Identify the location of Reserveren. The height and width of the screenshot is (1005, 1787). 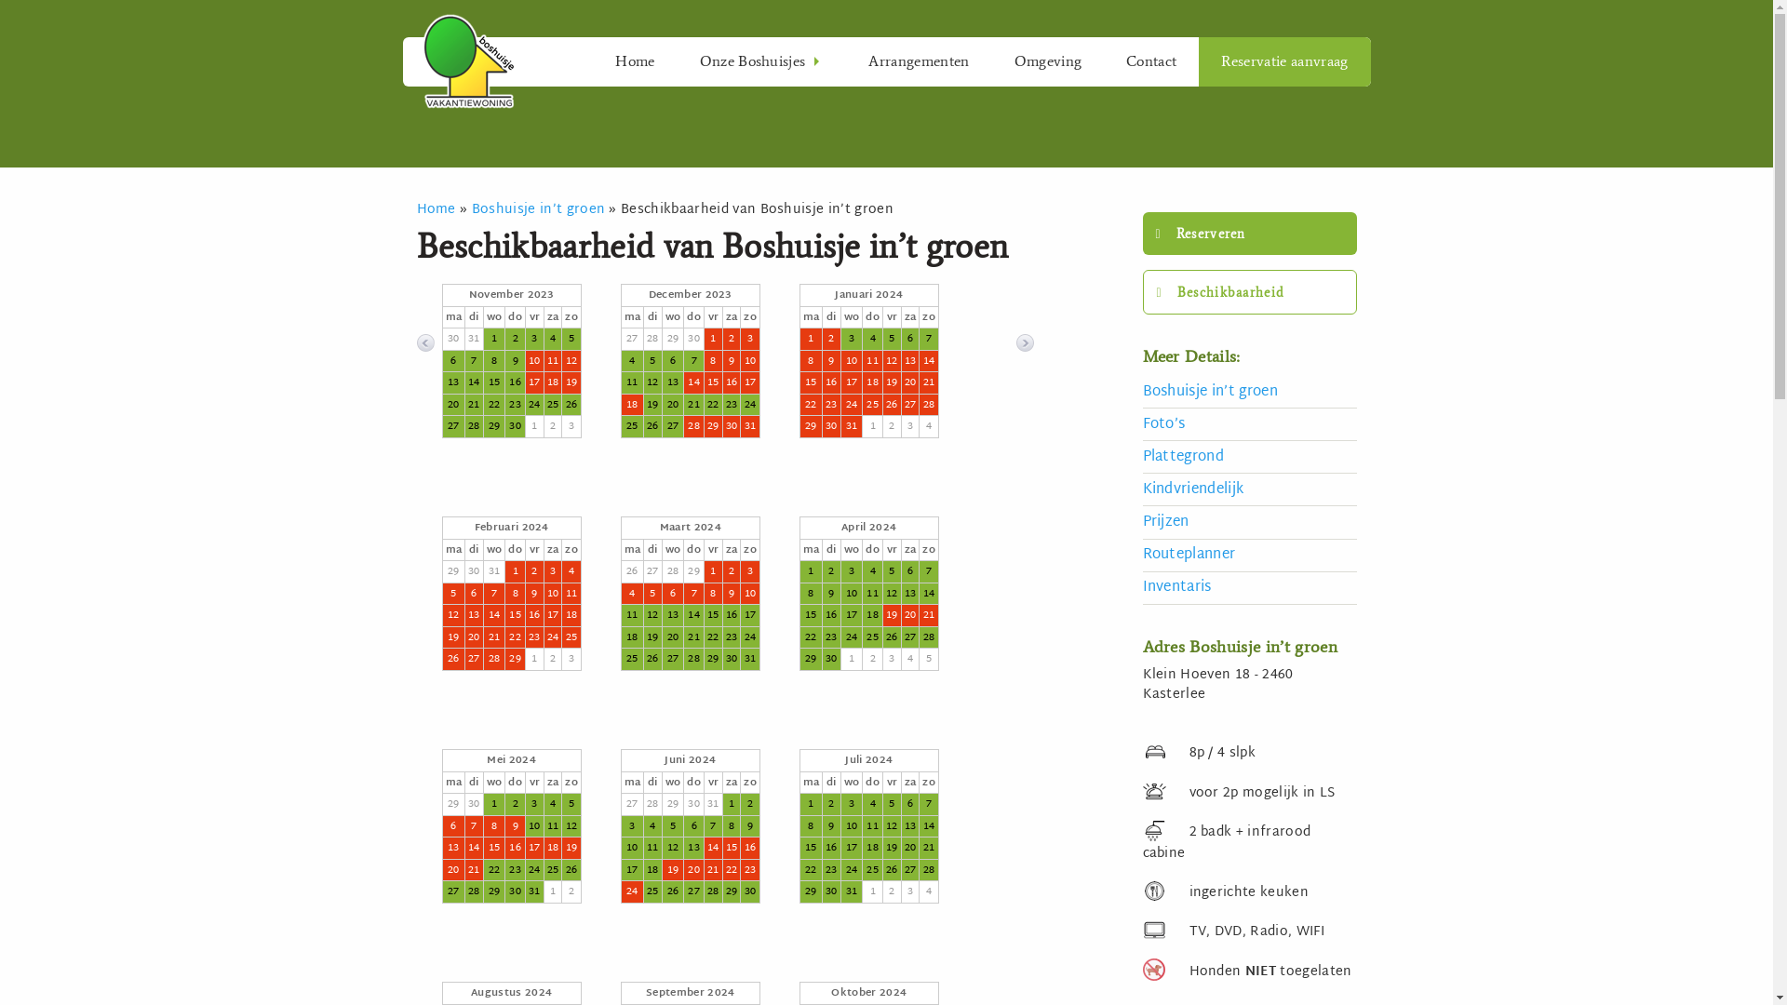
(1250, 234).